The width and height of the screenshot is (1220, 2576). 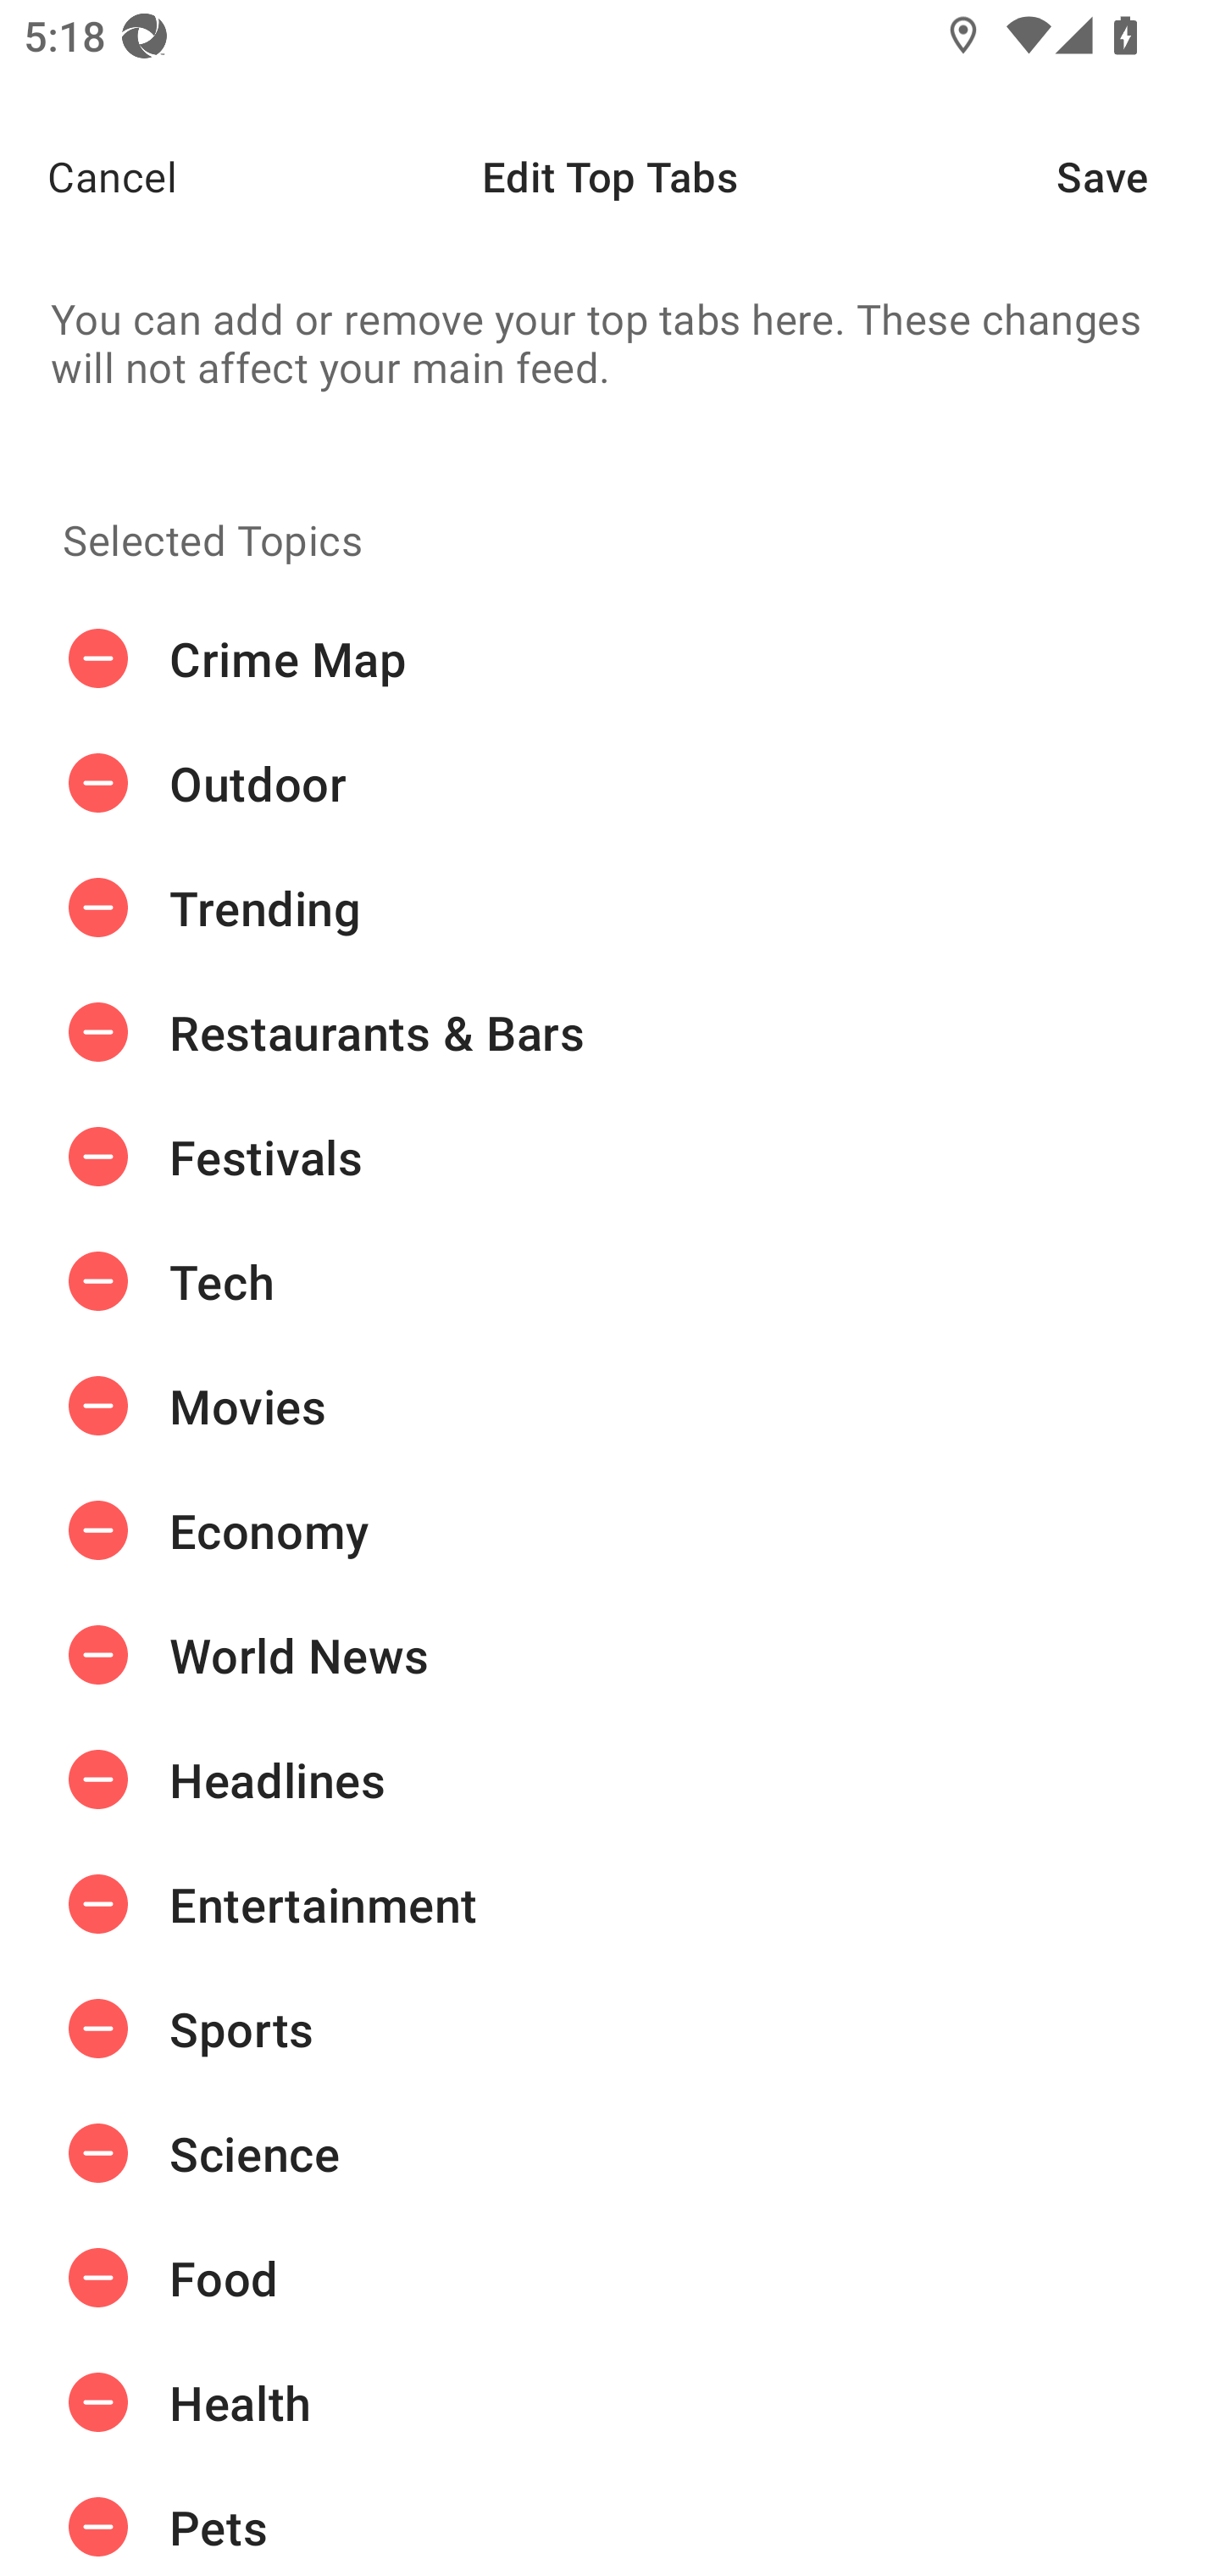 I want to click on World News, so click(x=610, y=1654).